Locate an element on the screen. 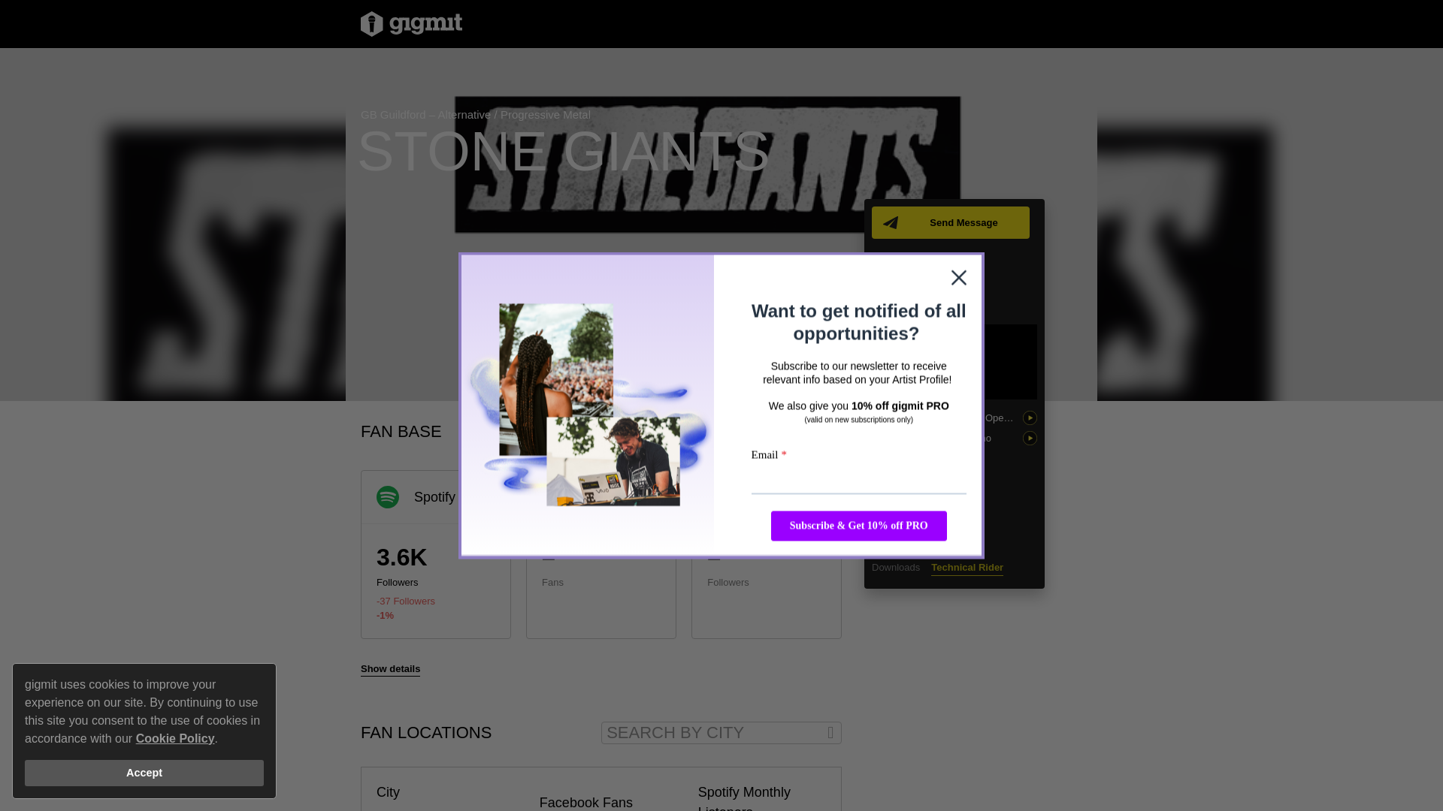  Send Message is located at coordinates (950, 222).